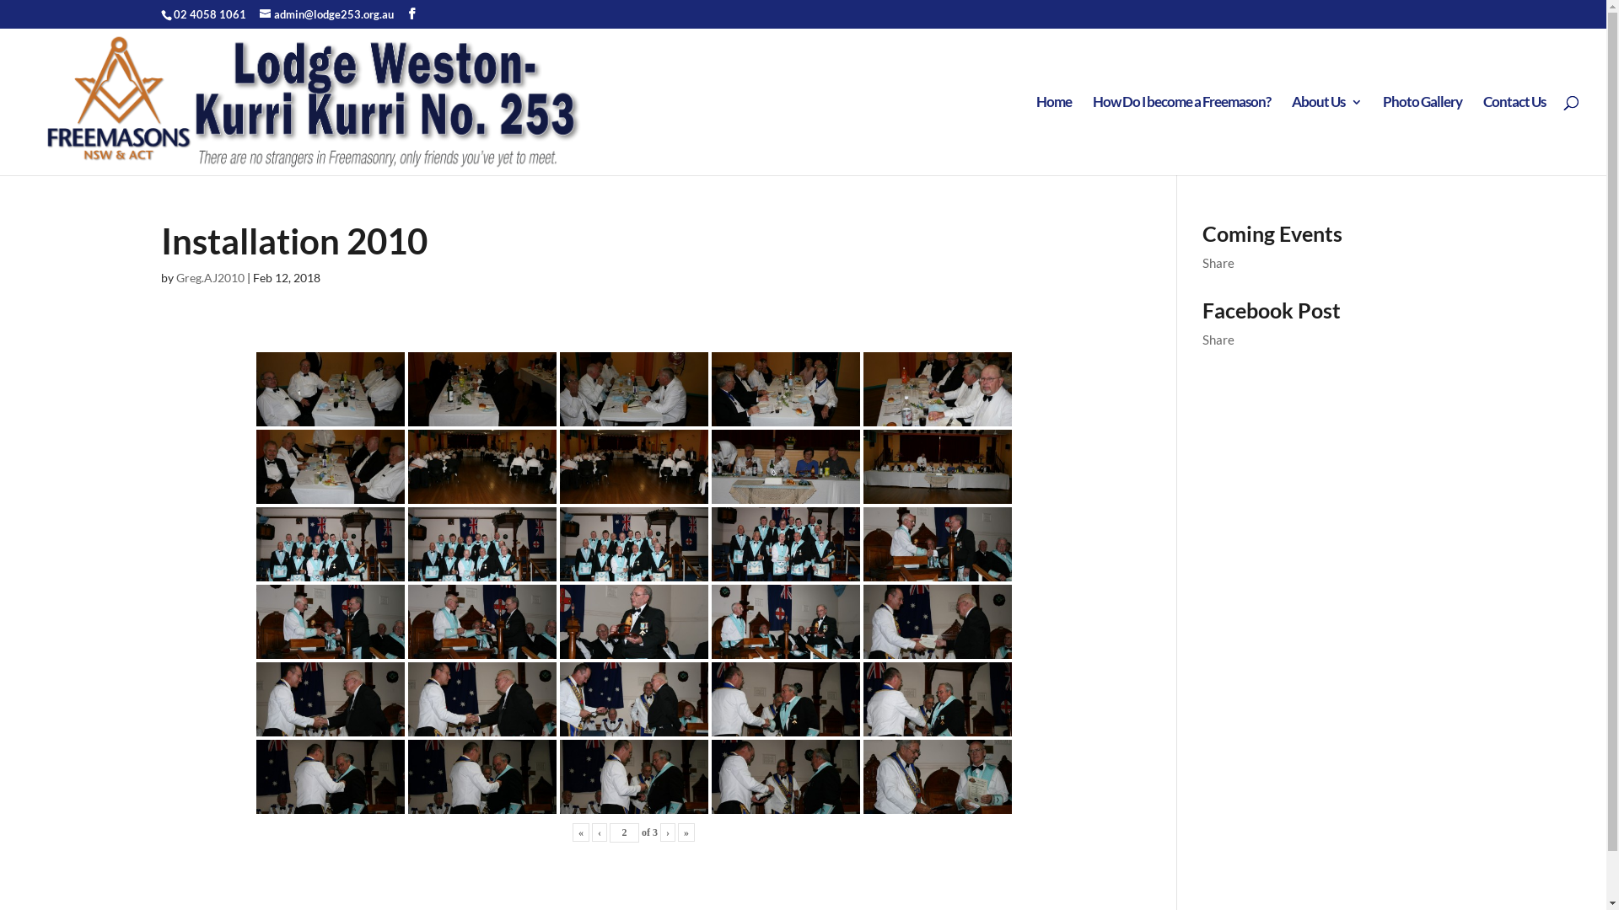  Describe the element at coordinates (634, 621) in the screenshot. I see `IMG_5072 (Medium)` at that location.